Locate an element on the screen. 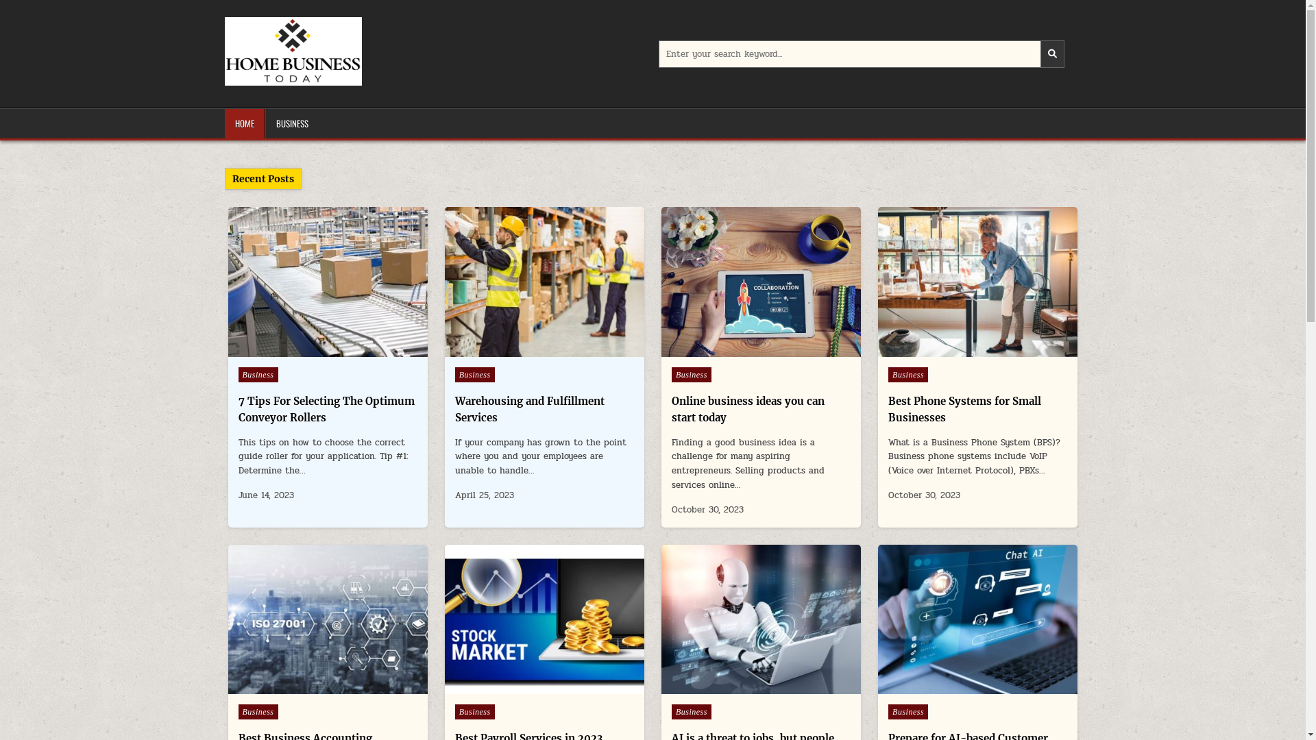 The width and height of the screenshot is (1316, 740). BUSINESS is located at coordinates (291, 123).